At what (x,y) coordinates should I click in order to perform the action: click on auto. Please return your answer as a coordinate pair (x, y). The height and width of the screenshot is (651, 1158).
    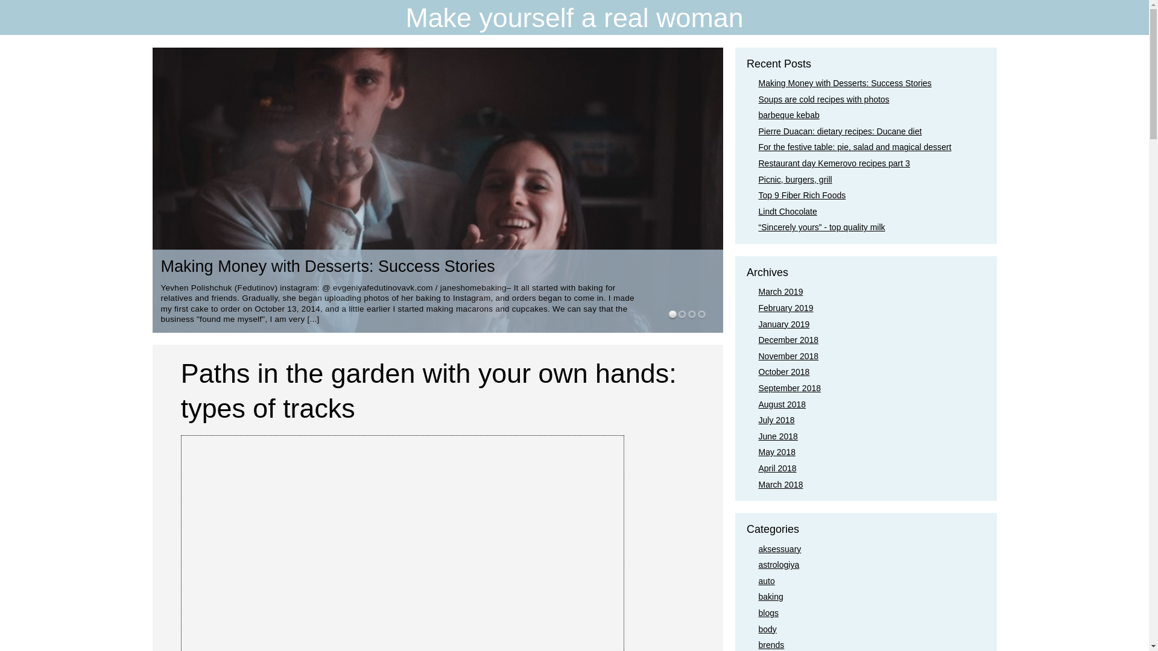
    Looking at the image, I should click on (766, 581).